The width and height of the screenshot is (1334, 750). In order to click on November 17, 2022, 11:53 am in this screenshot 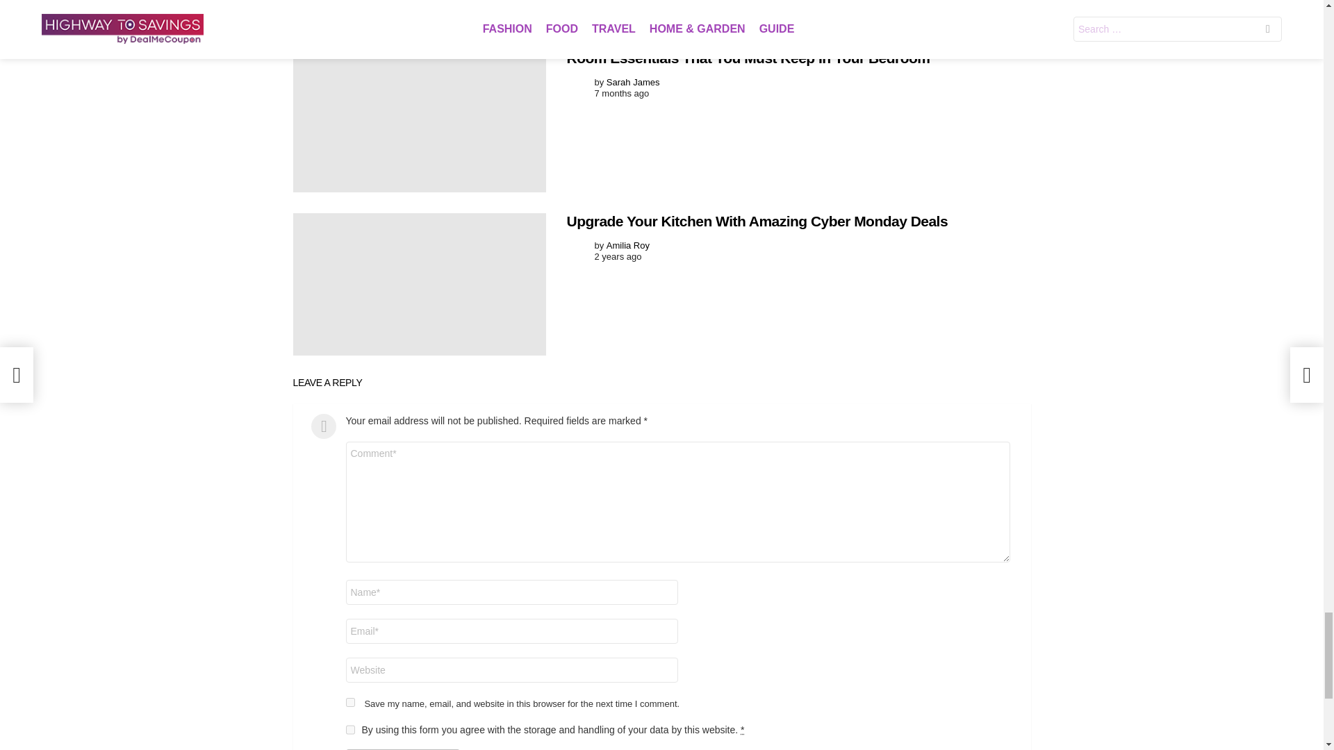, I will do `click(618, 257)`.